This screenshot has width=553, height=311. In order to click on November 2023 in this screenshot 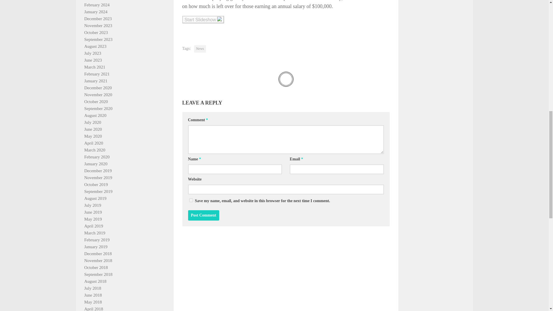, I will do `click(98, 26)`.